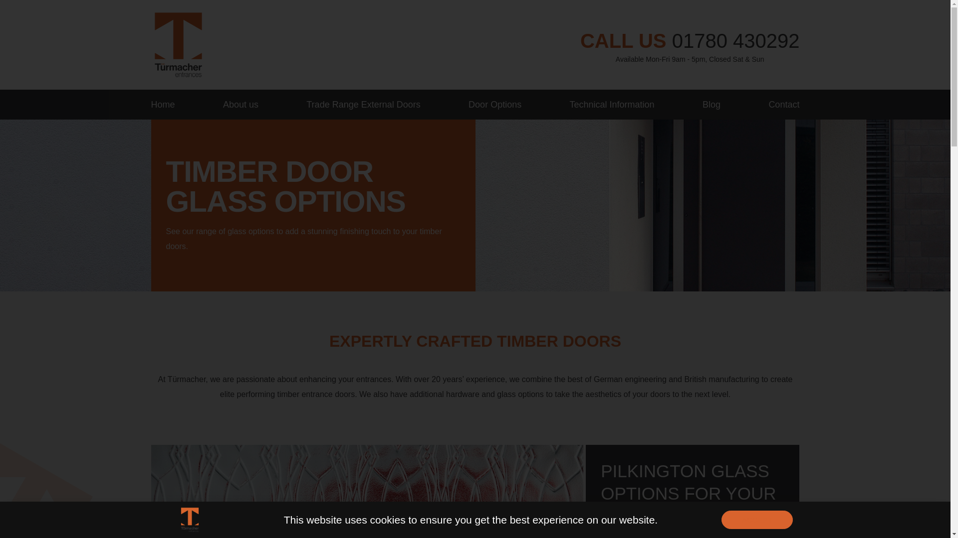 Image resolution: width=958 pixels, height=538 pixels. I want to click on ACCEPT, so click(757, 519).